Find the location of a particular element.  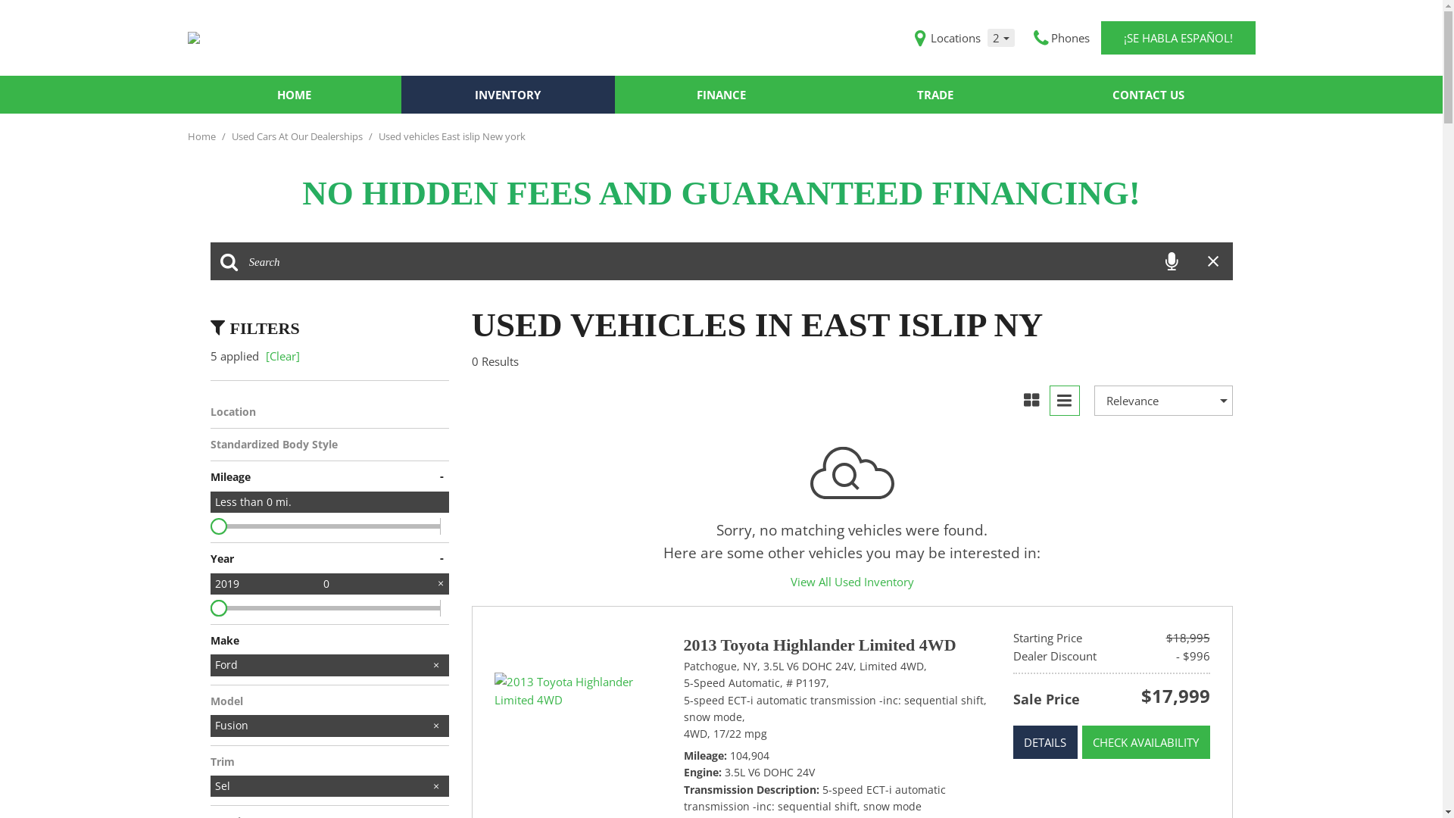

TRADE is located at coordinates (935, 95).